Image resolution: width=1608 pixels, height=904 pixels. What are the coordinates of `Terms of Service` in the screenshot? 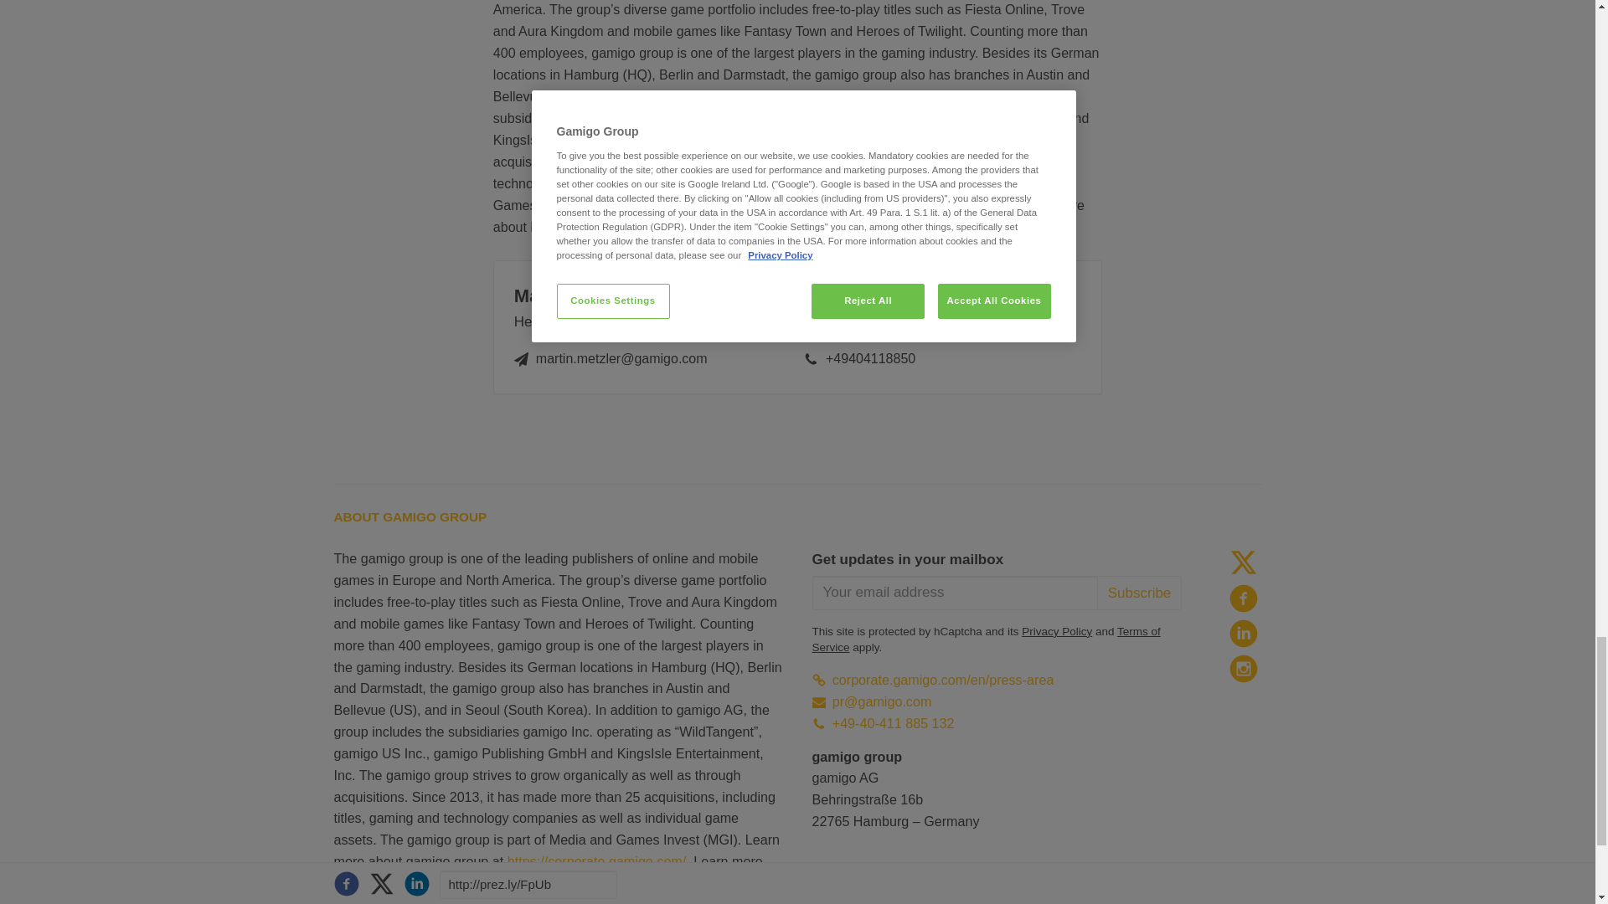 It's located at (987, 639).